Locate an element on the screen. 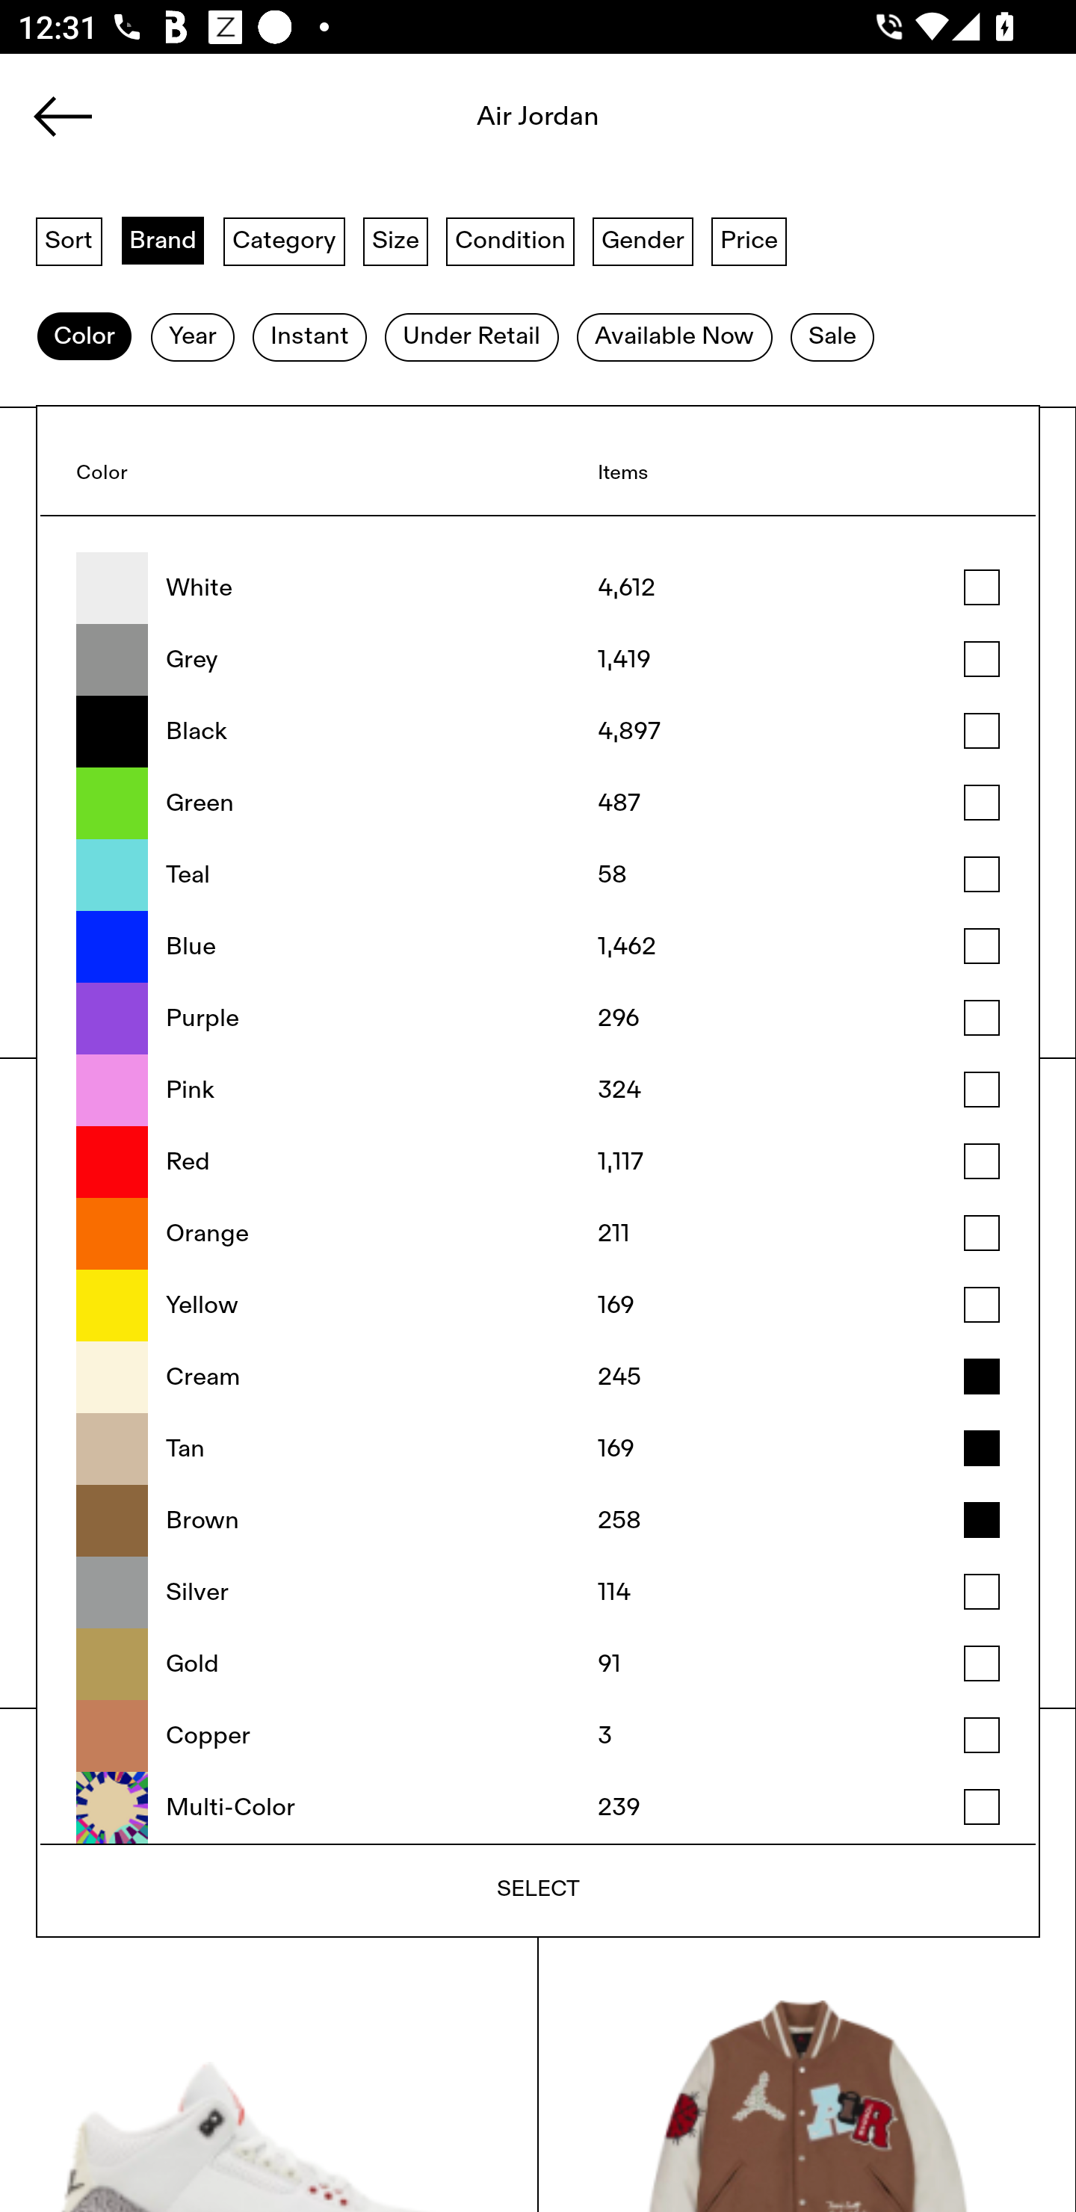 The width and height of the screenshot is (1076, 2212). Multi-Color 239 is located at coordinates (538, 1807).